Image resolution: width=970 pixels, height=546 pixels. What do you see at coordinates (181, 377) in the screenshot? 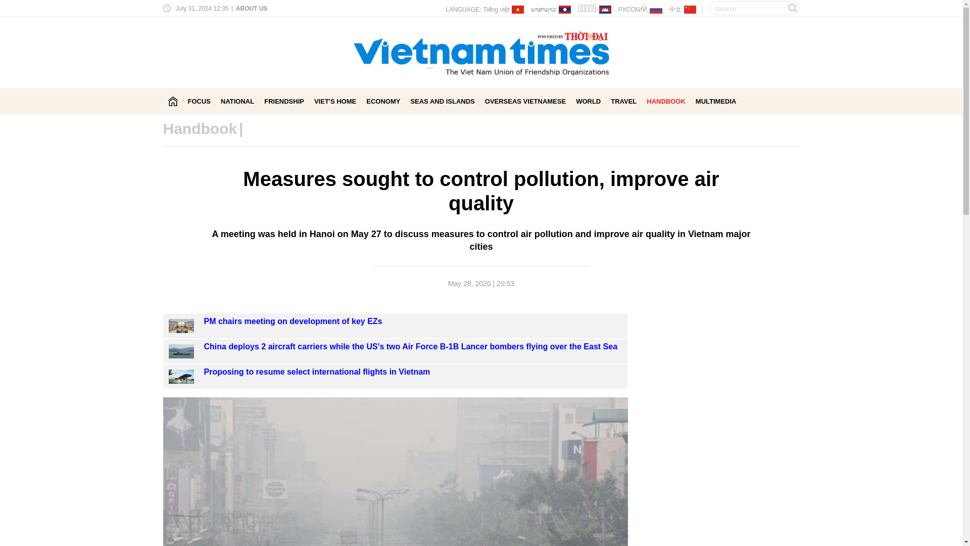
I see `Measures sought to control pollution, improve air quality` at bounding box center [181, 377].